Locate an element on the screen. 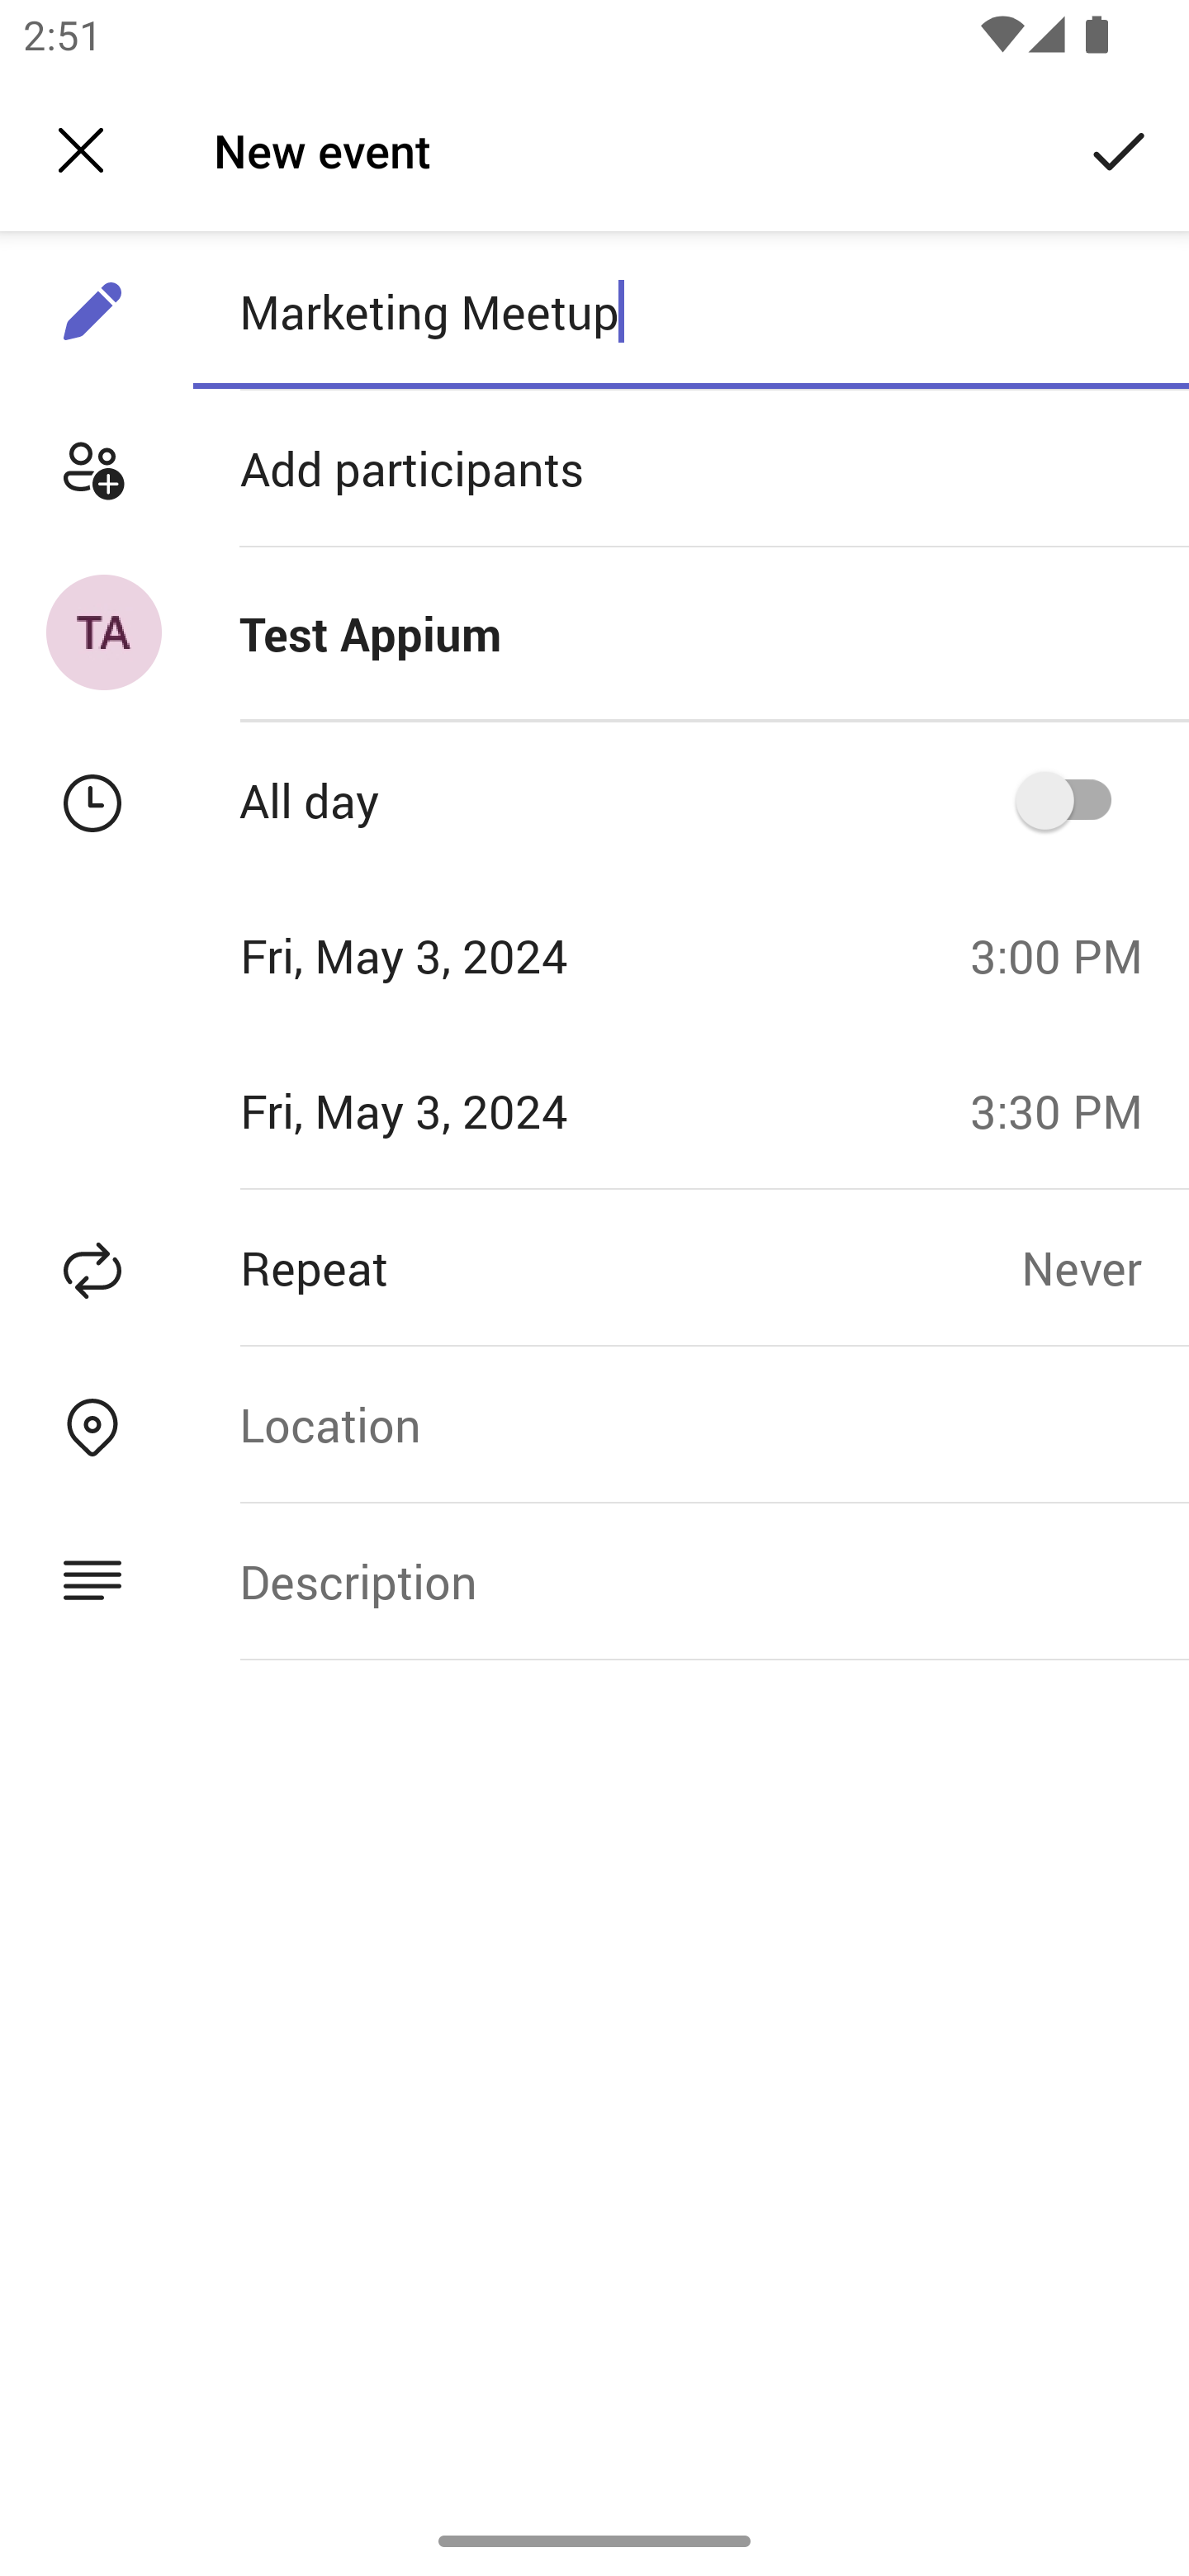 Image resolution: width=1189 pixels, height=2576 pixels. Repeat is located at coordinates (510, 1267).